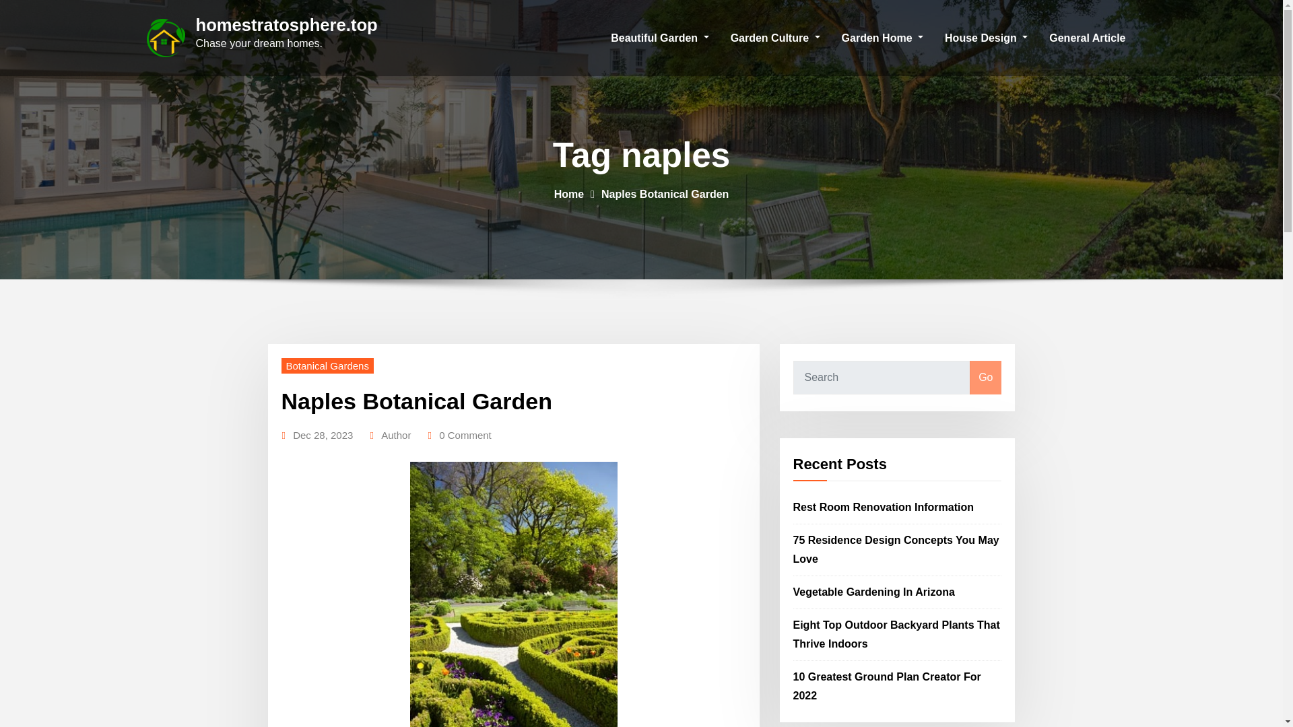  What do you see at coordinates (286, 24) in the screenshot?
I see `homestratosphere.top` at bounding box center [286, 24].